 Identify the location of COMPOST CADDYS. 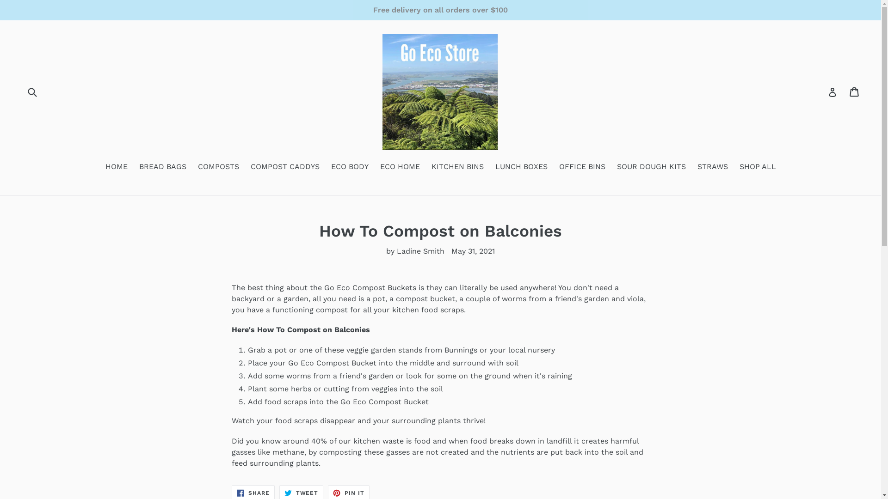
(285, 167).